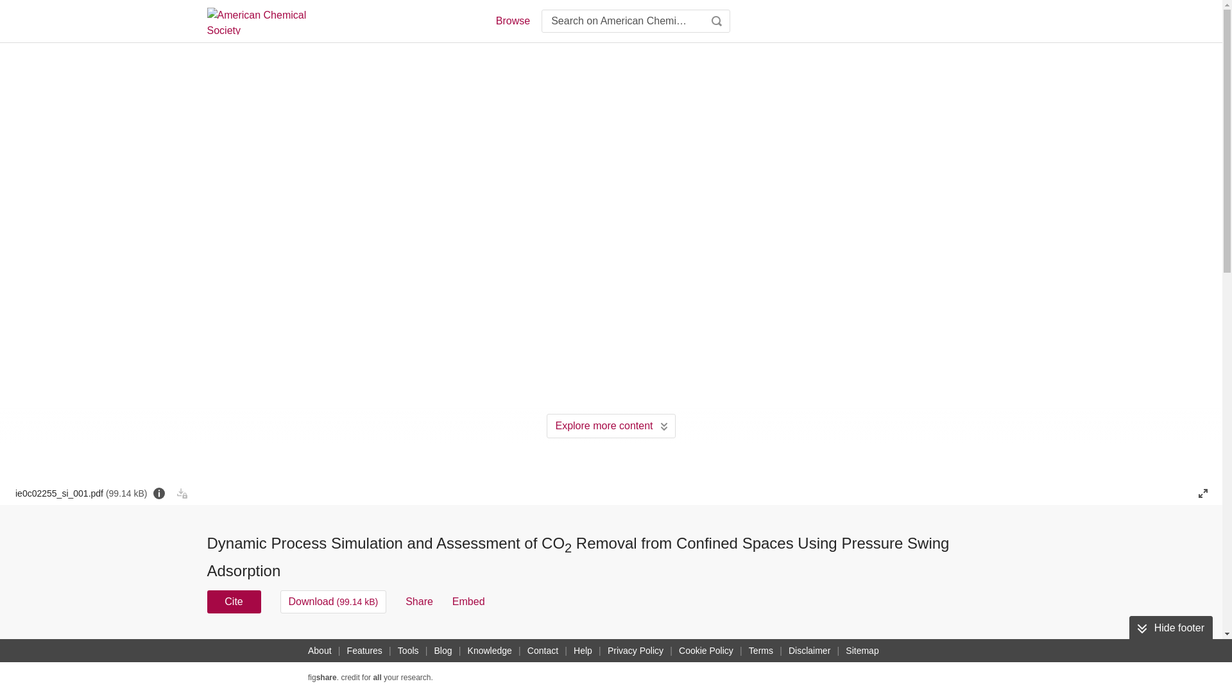  What do you see at coordinates (611, 425) in the screenshot?
I see `Explore more content` at bounding box center [611, 425].